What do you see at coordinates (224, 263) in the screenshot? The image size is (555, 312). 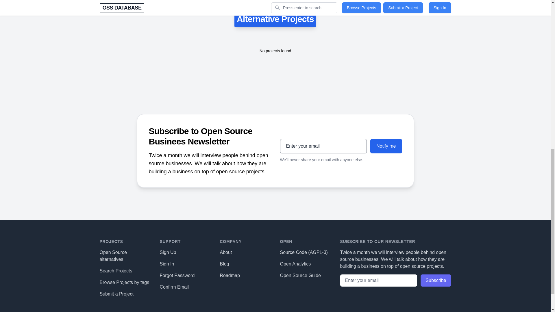 I see `Blog` at bounding box center [224, 263].